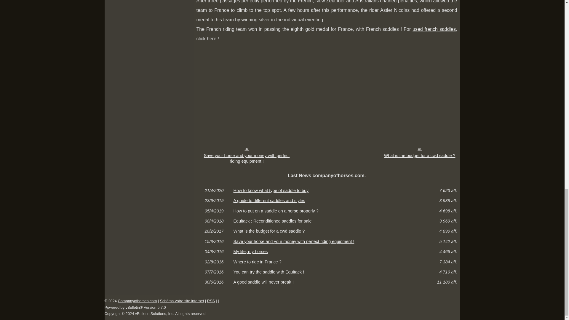 The image size is (569, 320). What do you see at coordinates (327, 272) in the screenshot?
I see `You can try the saddle with Equitack !` at bounding box center [327, 272].